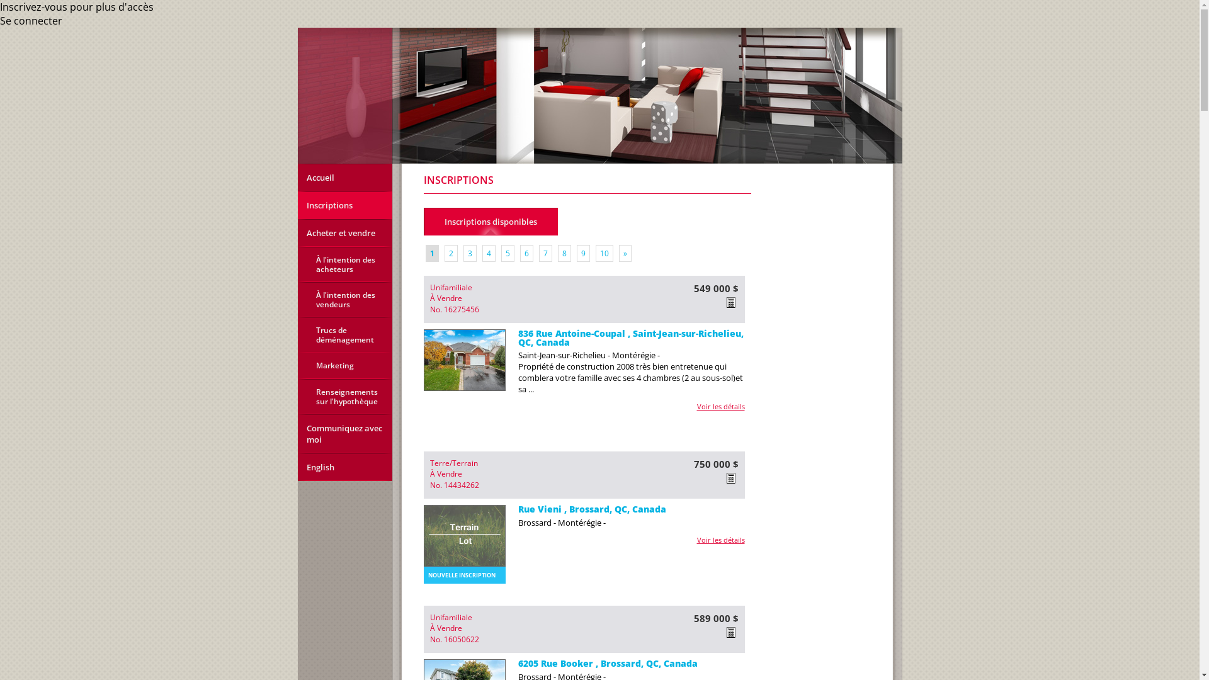  I want to click on English, so click(344, 467).